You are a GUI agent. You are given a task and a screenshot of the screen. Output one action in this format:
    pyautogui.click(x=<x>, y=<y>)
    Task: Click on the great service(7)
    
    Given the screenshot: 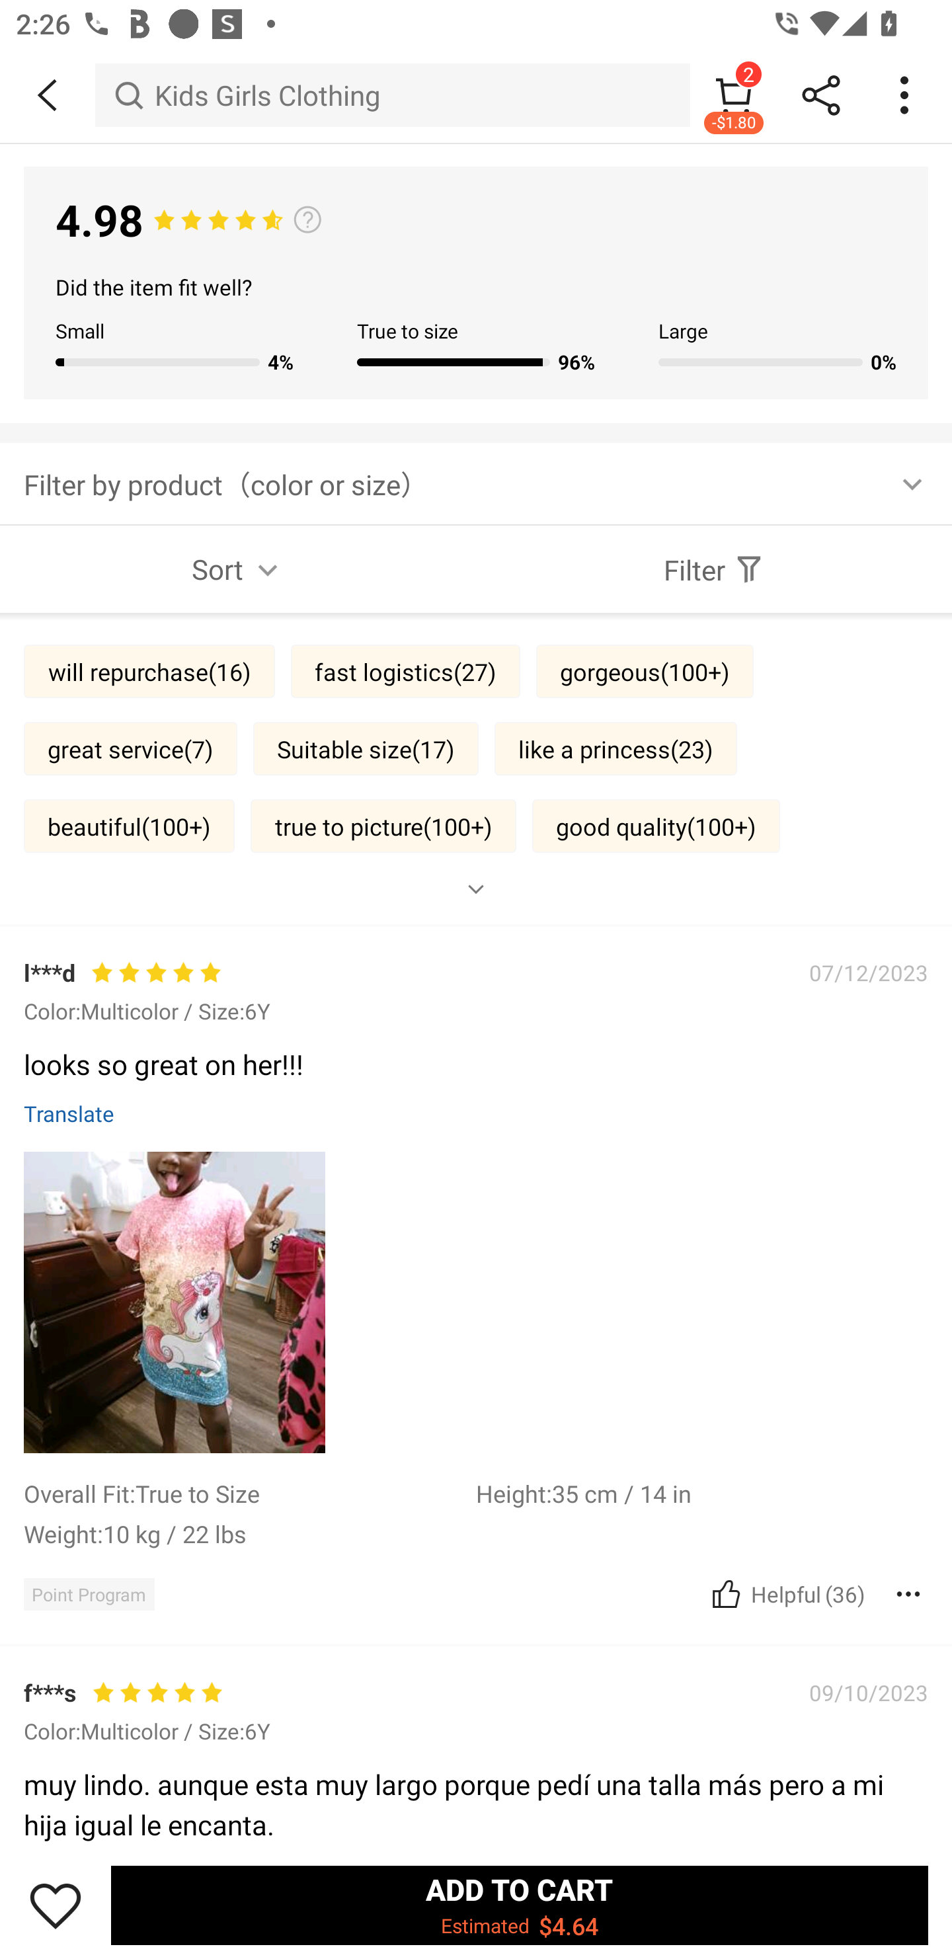 What is the action you would take?
    pyautogui.click(x=130, y=748)
    